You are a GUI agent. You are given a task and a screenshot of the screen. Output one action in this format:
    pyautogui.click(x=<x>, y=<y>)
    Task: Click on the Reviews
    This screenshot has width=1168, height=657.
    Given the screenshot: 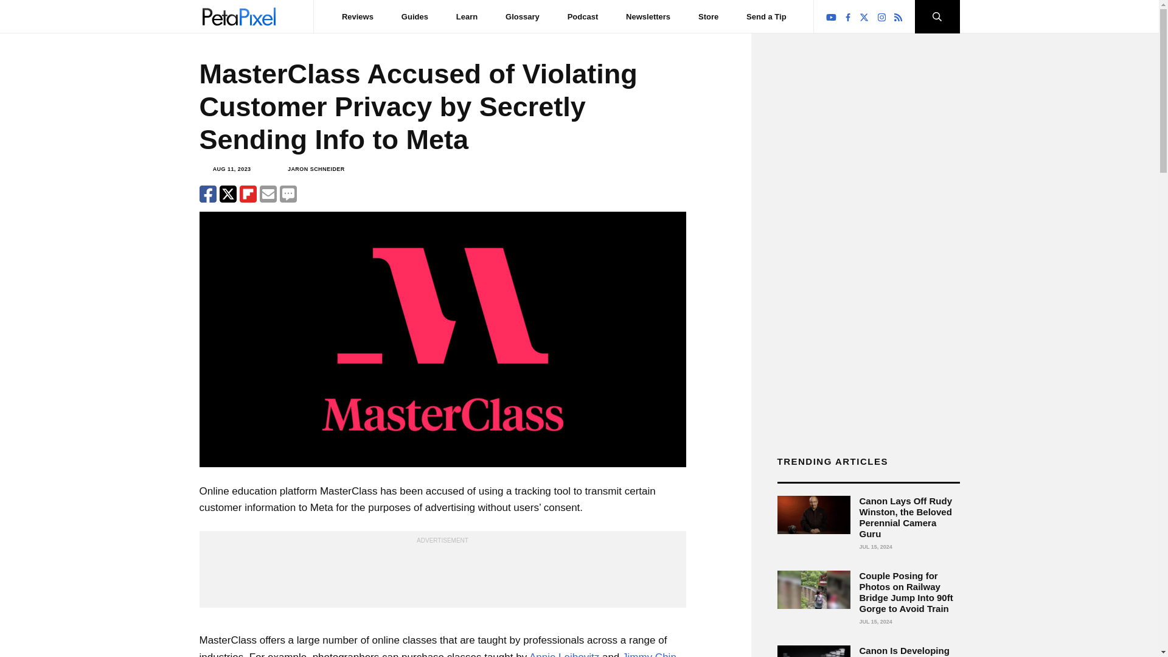 What is the action you would take?
    pyautogui.click(x=358, y=16)
    